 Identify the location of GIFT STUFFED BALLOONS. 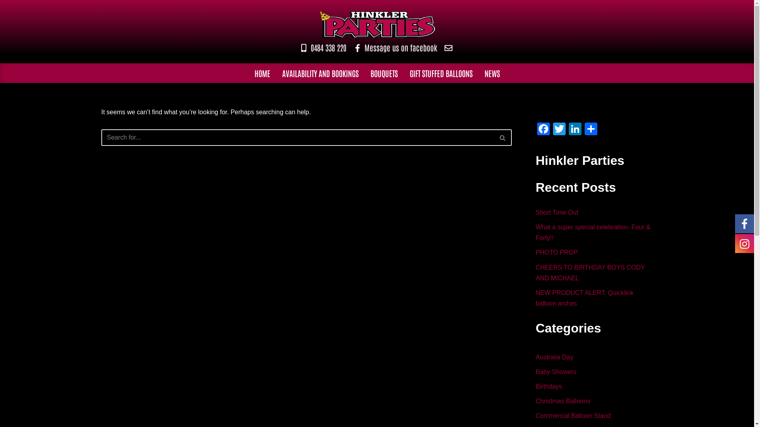
(441, 73).